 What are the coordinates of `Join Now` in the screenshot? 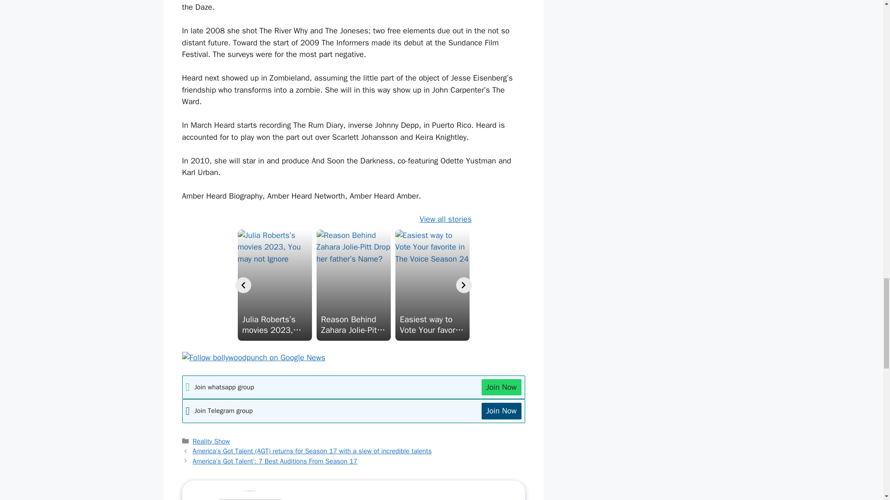 It's located at (502, 387).